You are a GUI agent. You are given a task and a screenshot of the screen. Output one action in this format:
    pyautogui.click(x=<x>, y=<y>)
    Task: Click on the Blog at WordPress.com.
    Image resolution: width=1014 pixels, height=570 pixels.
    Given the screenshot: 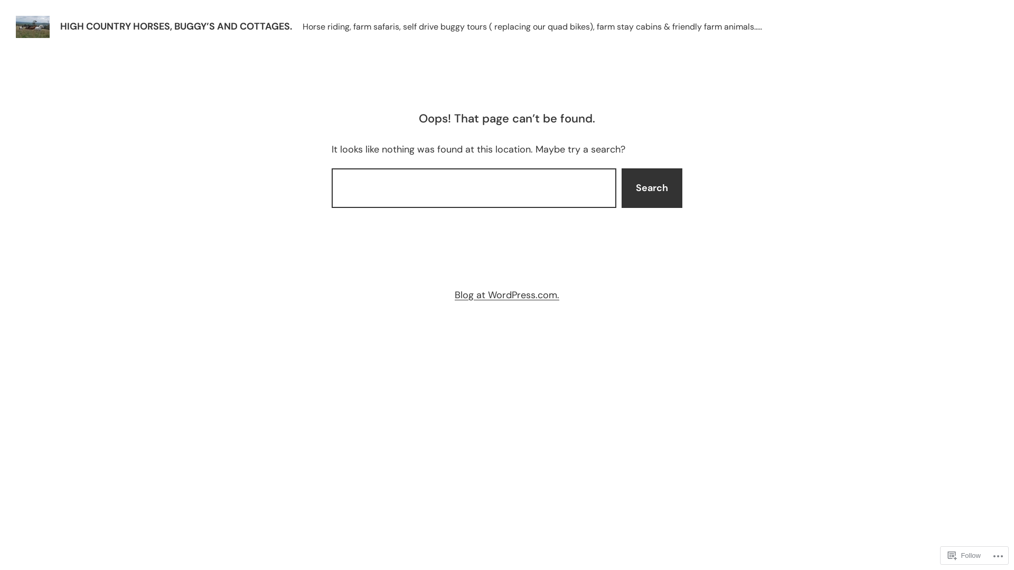 What is the action you would take?
    pyautogui.click(x=507, y=295)
    